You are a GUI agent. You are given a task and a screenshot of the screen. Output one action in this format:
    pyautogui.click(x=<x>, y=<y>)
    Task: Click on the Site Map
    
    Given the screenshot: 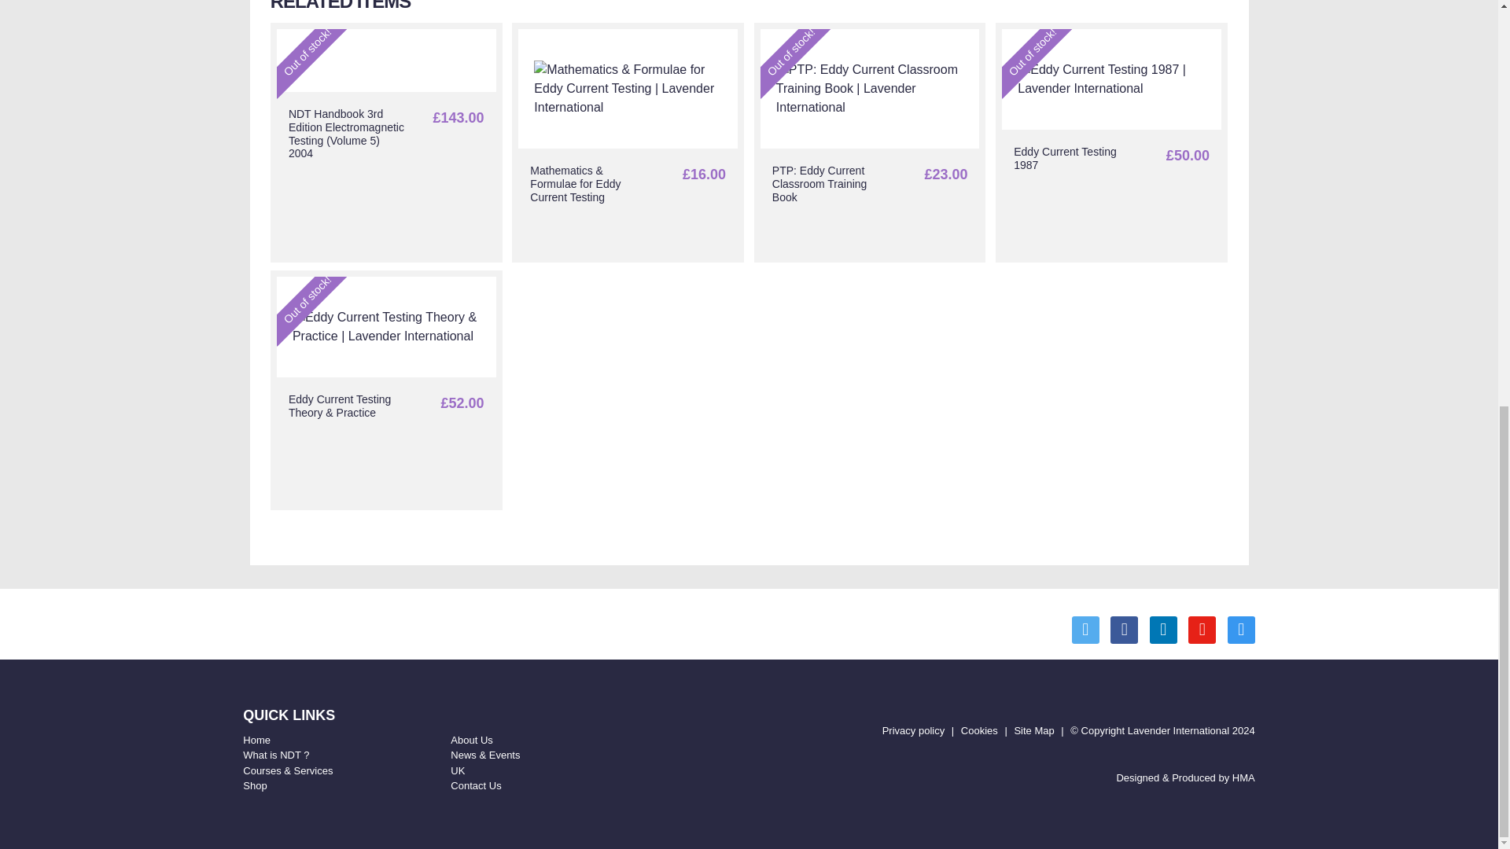 What is the action you would take?
    pyautogui.click(x=1033, y=731)
    